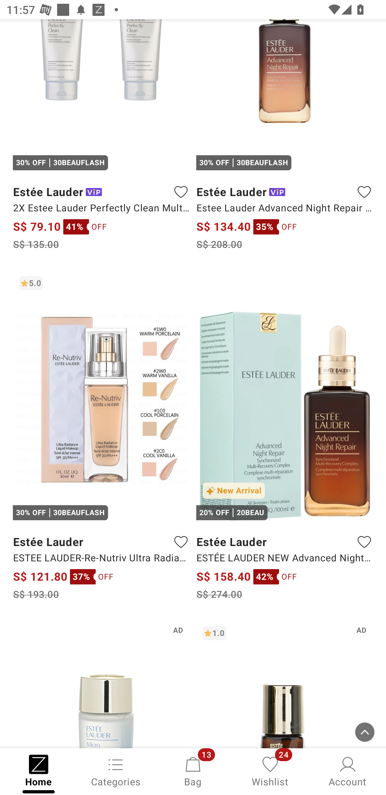 The width and height of the screenshot is (386, 795). Describe the element at coordinates (116, 771) in the screenshot. I see `Categories` at that location.